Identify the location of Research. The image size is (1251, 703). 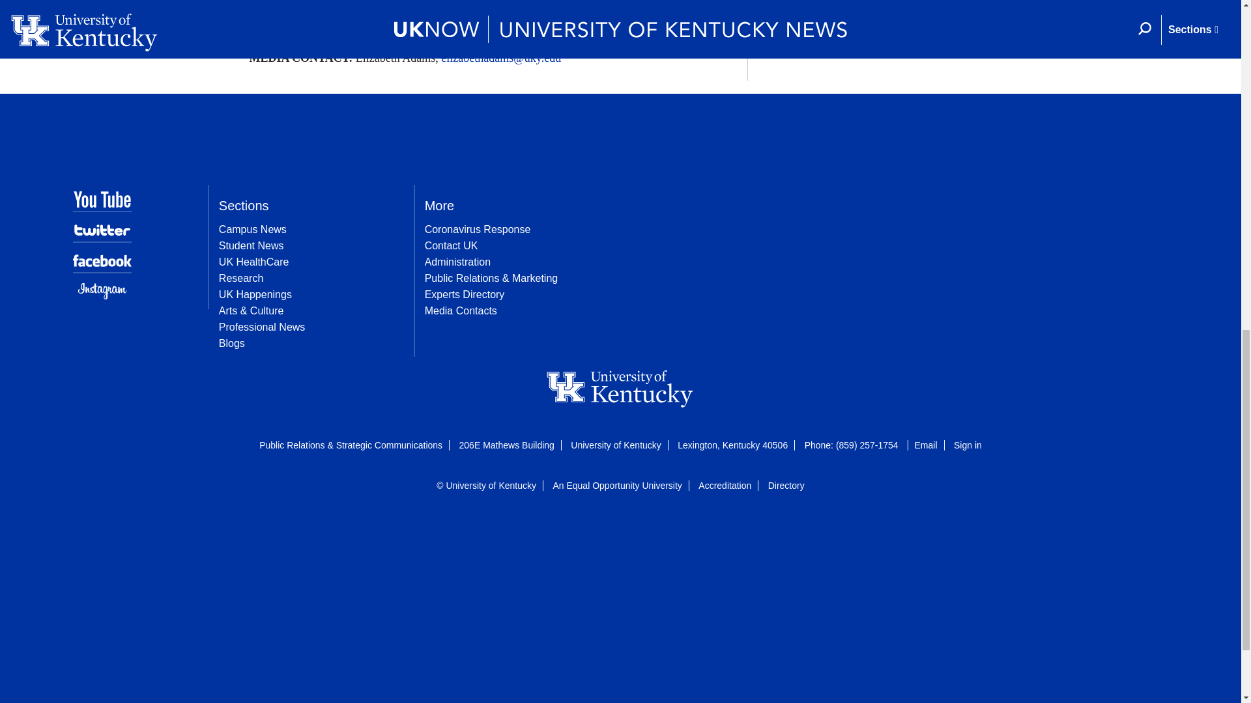
(241, 279).